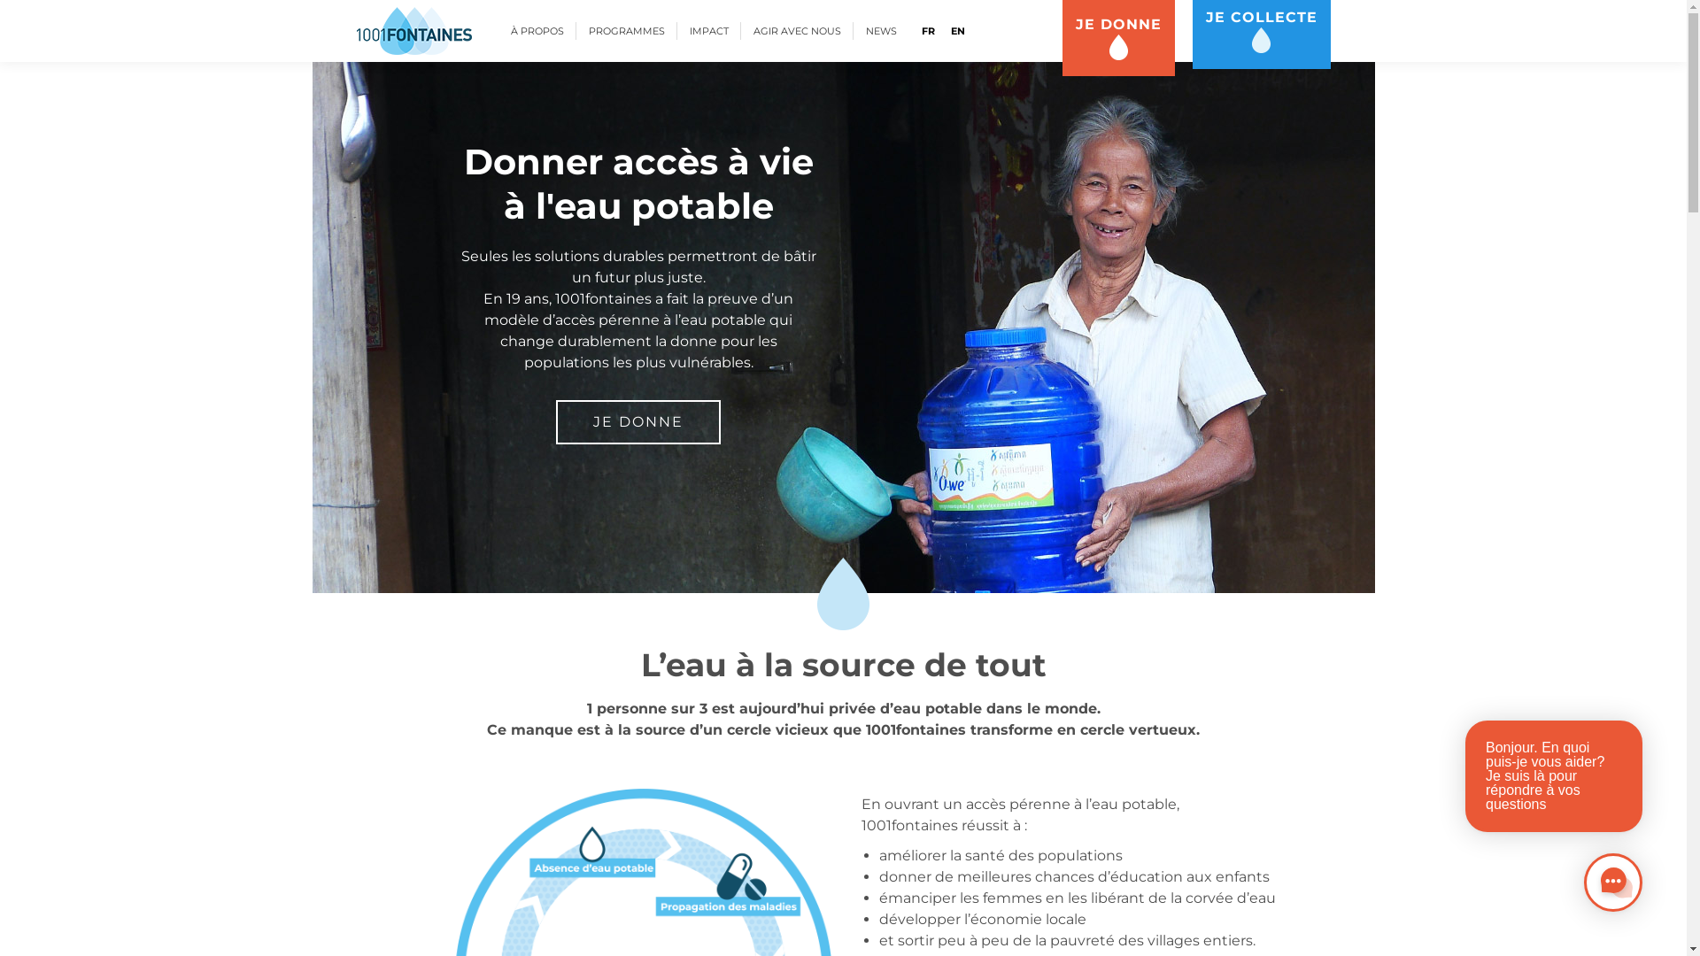 The width and height of the screenshot is (1700, 956). Describe the element at coordinates (797, 31) in the screenshot. I see `AGIR AVEC NOUS` at that location.